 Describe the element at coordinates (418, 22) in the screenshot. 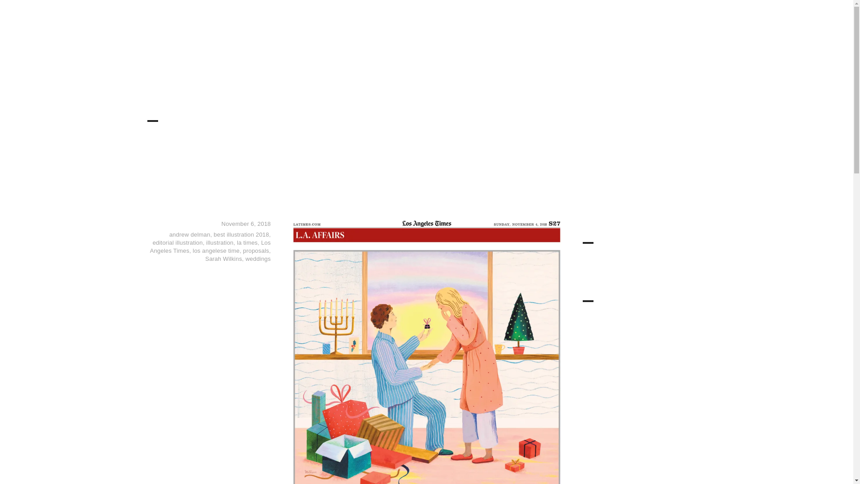

I see `Home` at that location.